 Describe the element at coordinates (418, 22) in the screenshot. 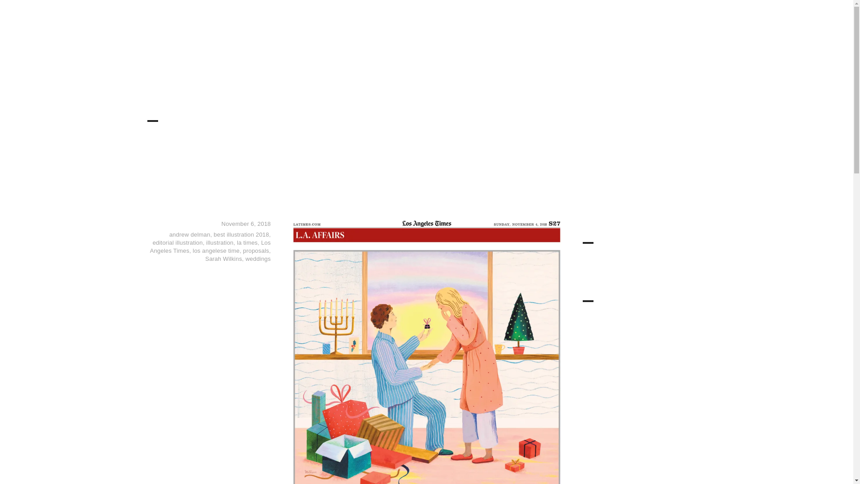

I see `Home` at that location.